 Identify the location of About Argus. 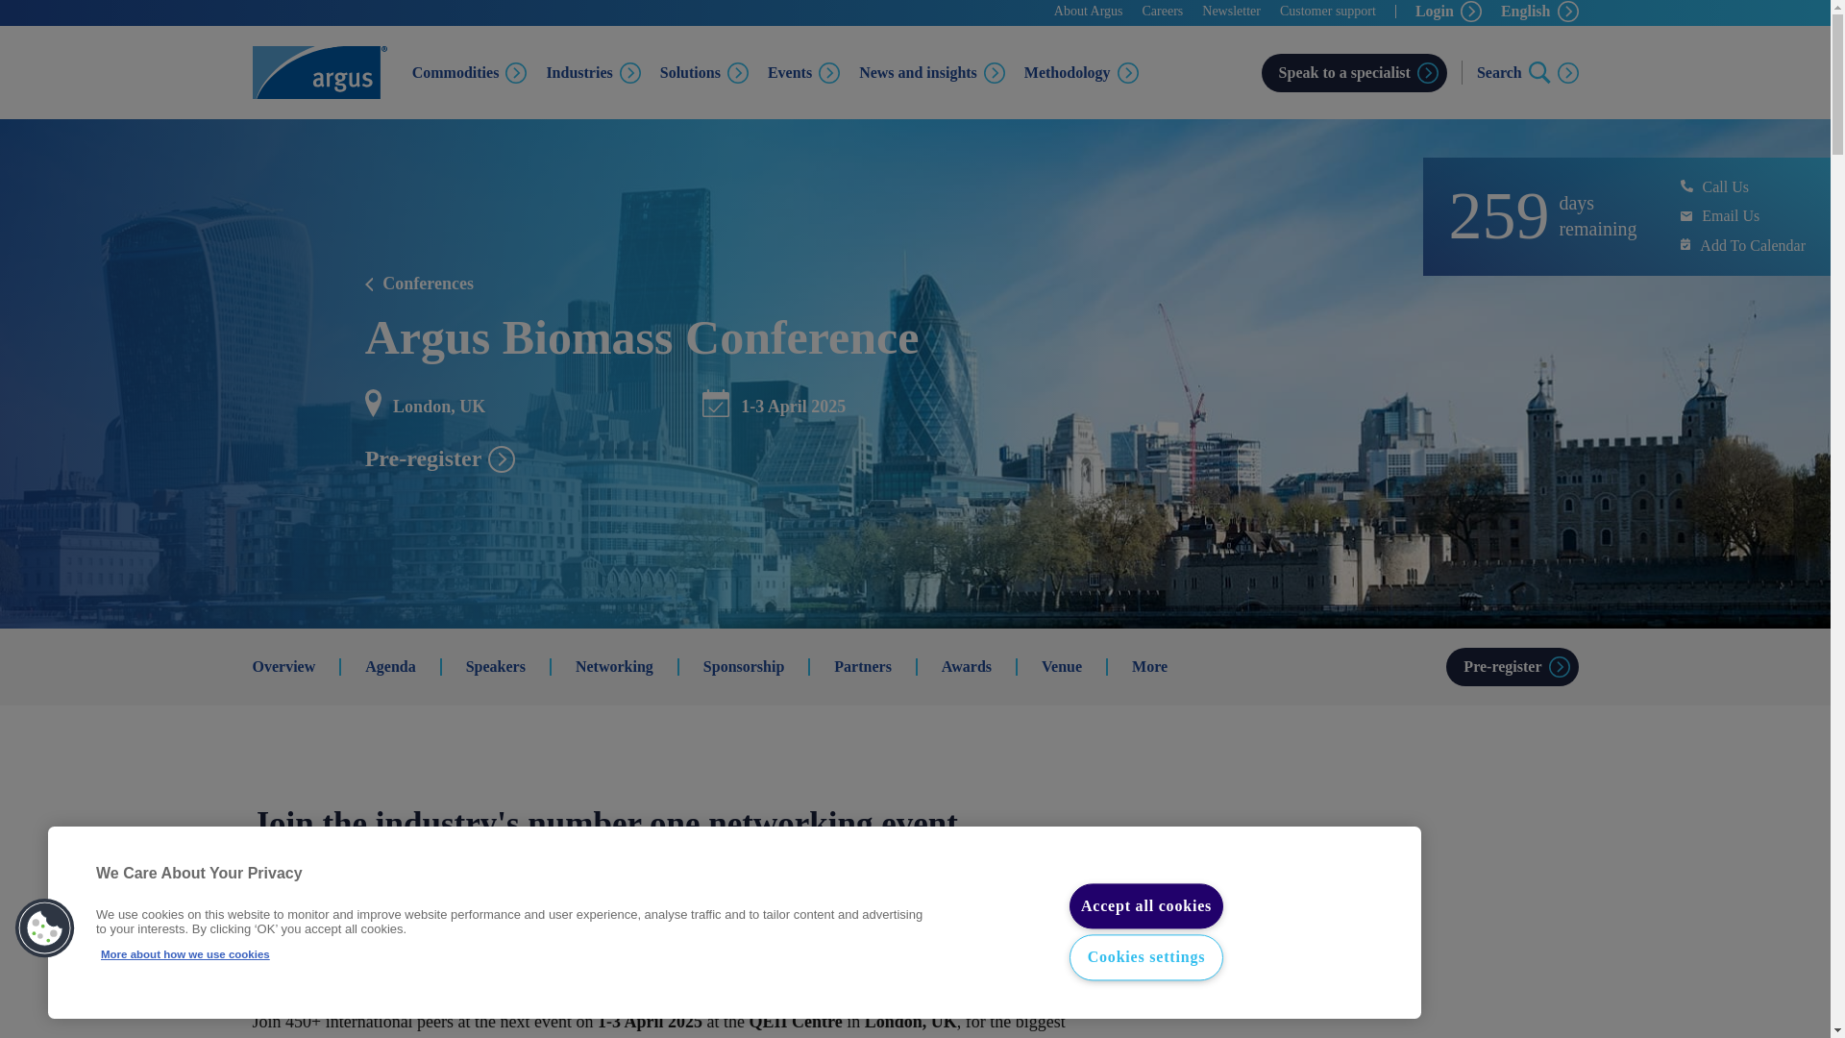
(1088, 11).